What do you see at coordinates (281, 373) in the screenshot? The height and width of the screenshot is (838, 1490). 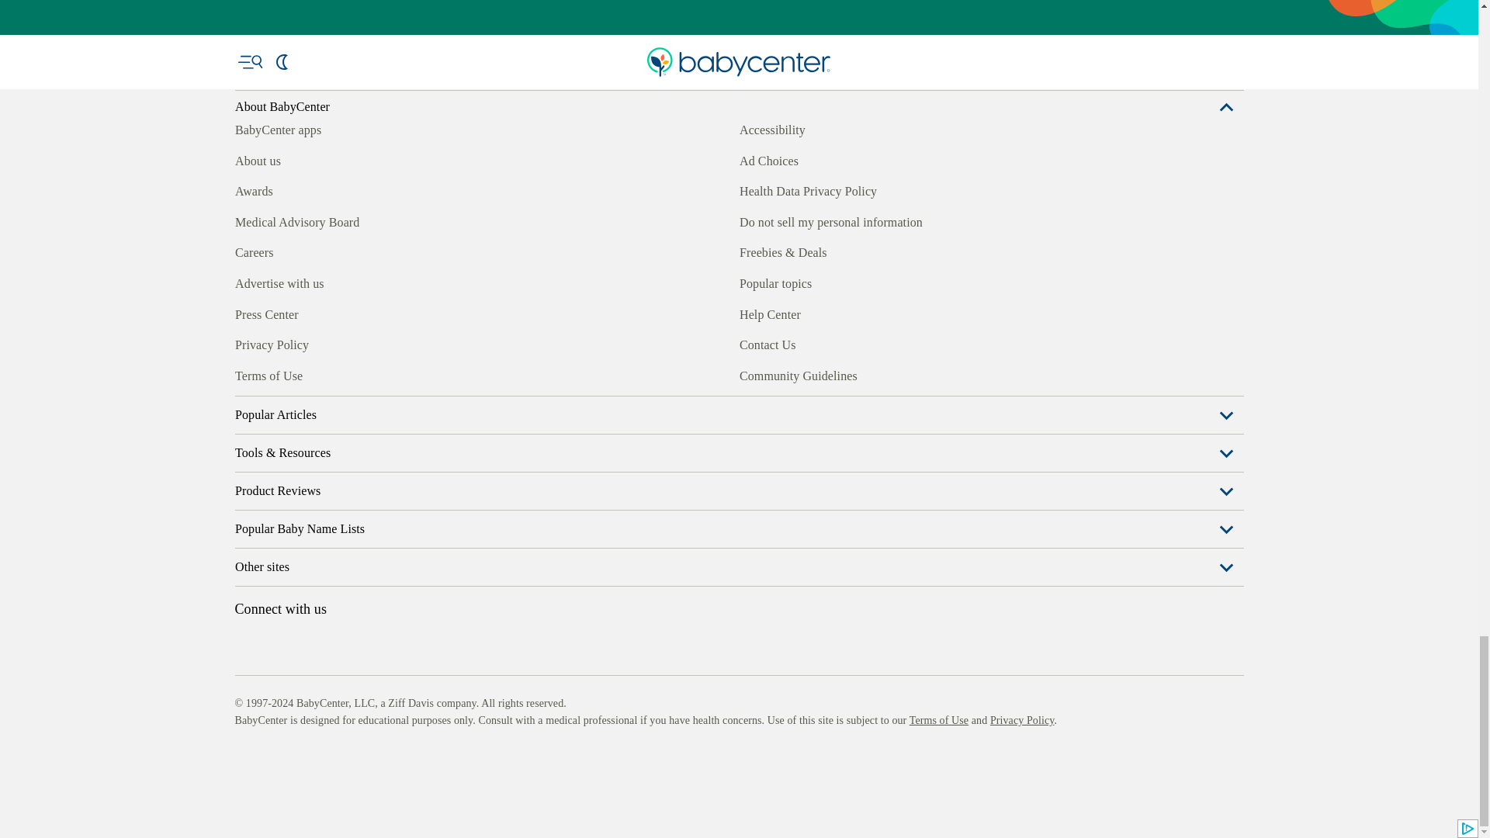 I see `BabyCenter Instagram feed` at bounding box center [281, 373].